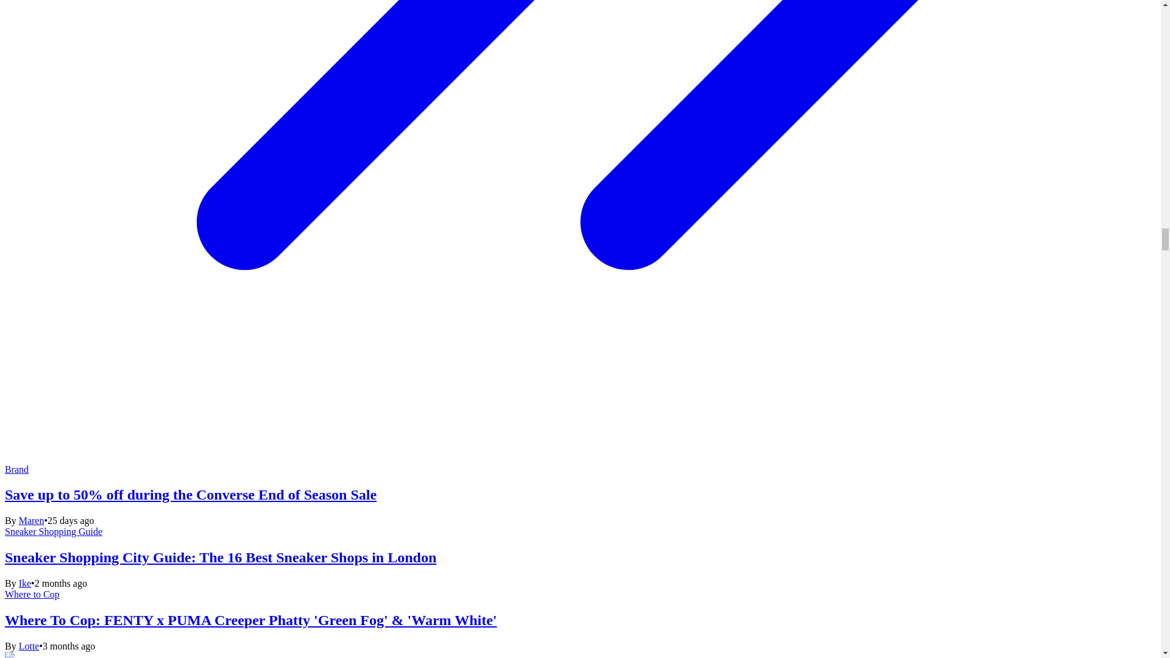 The width and height of the screenshot is (1170, 658). What do you see at coordinates (32, 593) in the screenshot?
I see `Where to Cop` at bounding box center [32, 593].